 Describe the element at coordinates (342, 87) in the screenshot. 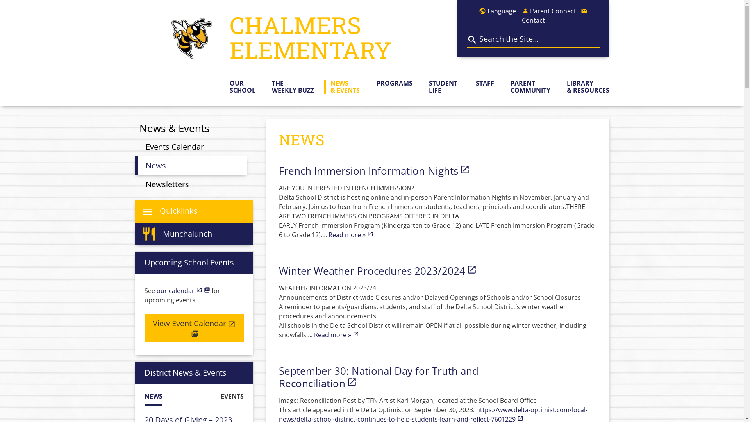

I see `NEWS 
& EVENTS` at that location.